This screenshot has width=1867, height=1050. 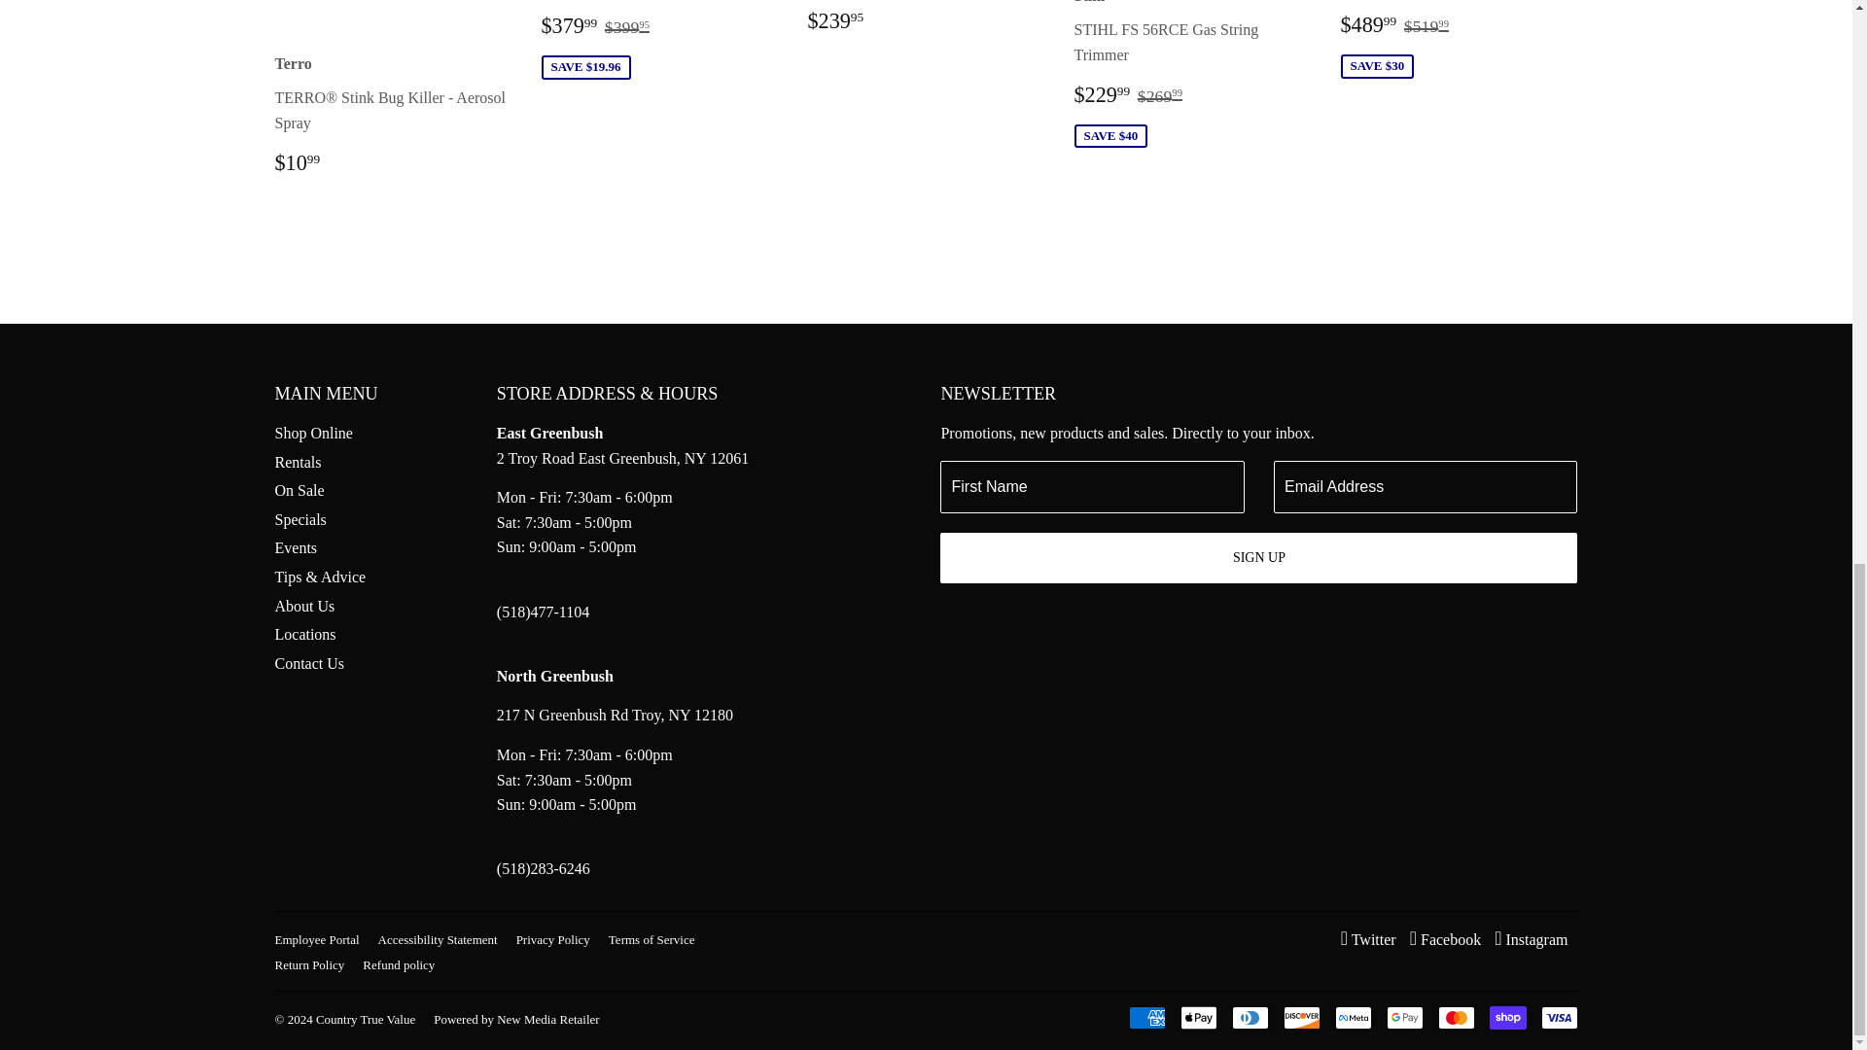 What do you see at coordinates (1301, 1017) in the screenshot?
I see `Discover` at bounding box center [1301, 1017].